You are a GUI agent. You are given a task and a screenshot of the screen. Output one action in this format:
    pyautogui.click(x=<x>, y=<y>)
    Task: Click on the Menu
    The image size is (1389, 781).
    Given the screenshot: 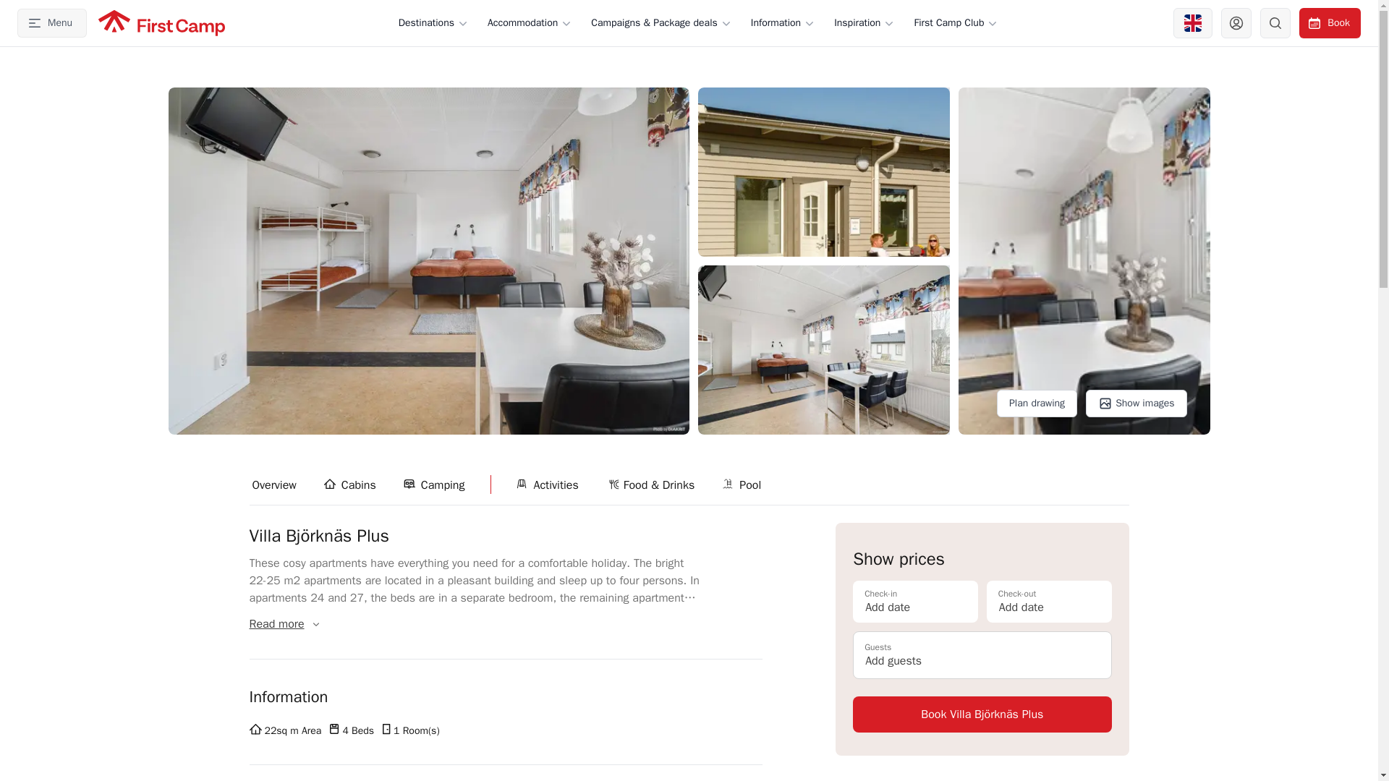 What is the action you would take?
    pyautogui.click(x=51, y=22)
    